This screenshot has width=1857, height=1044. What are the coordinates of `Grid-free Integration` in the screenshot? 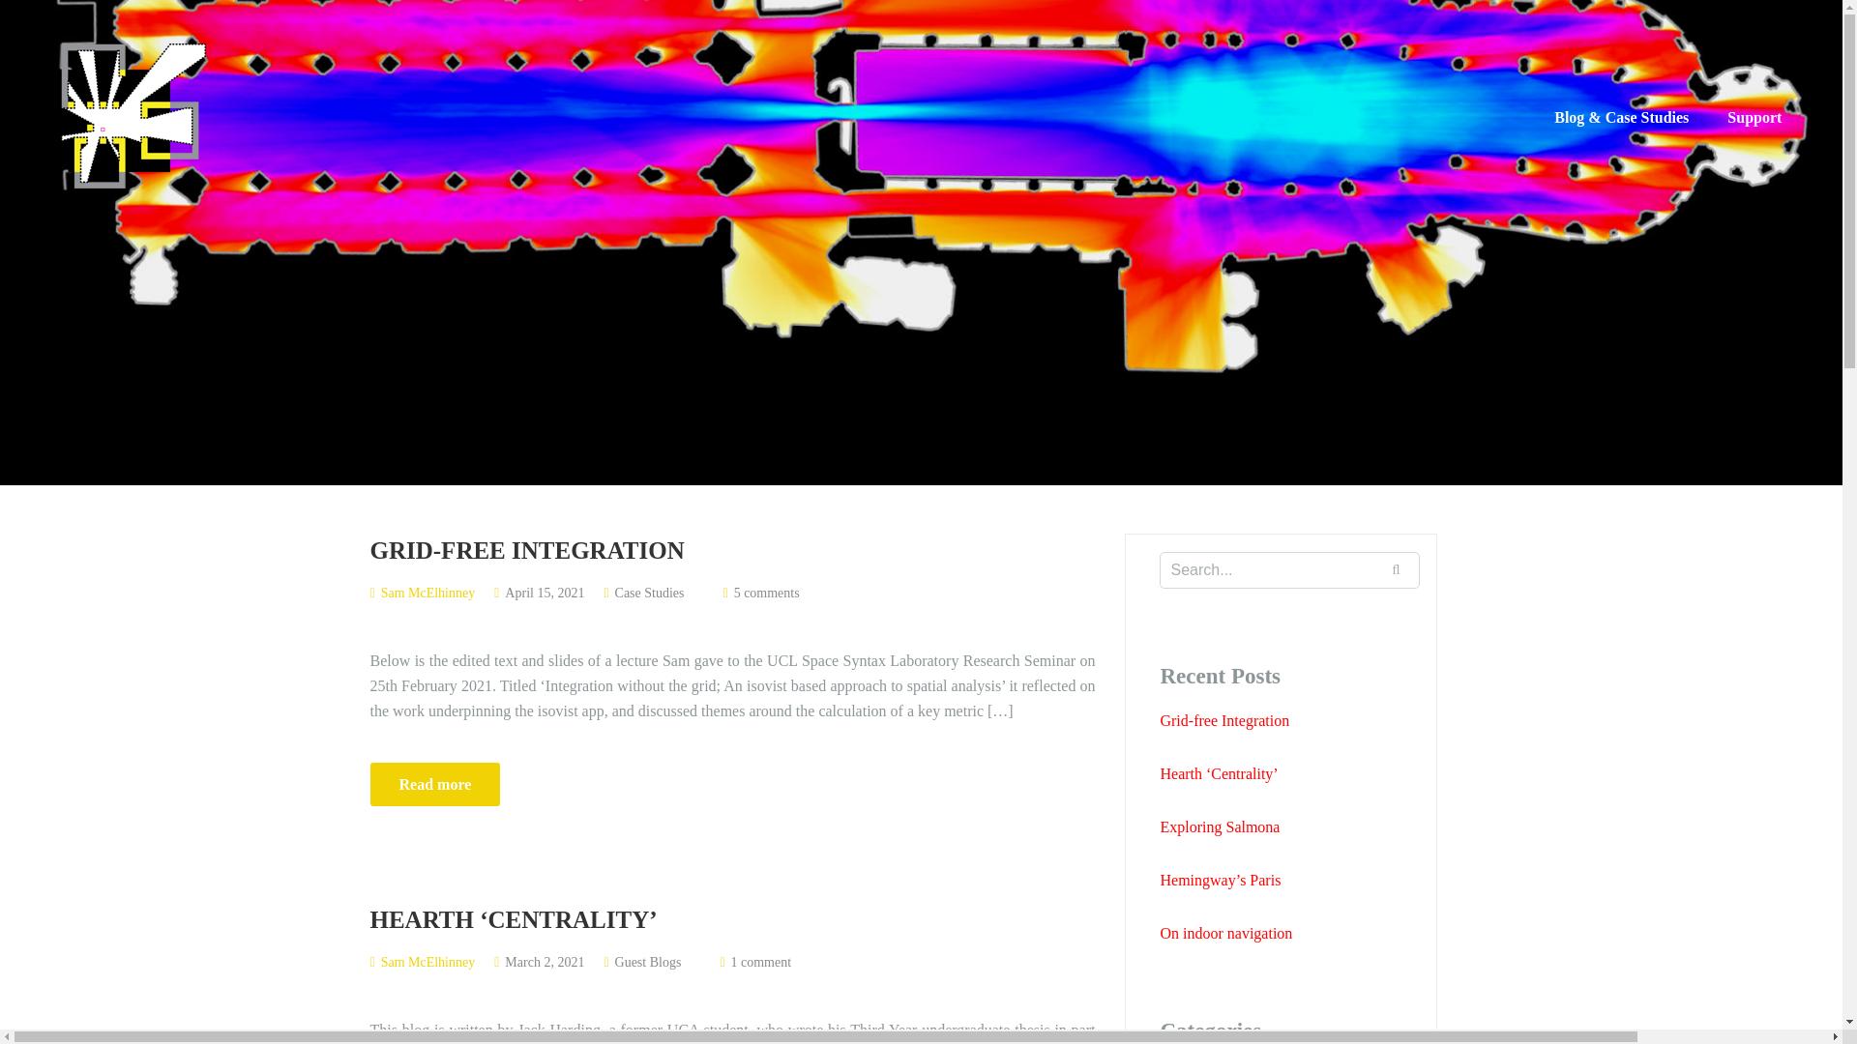 It's located at (1288, 721).